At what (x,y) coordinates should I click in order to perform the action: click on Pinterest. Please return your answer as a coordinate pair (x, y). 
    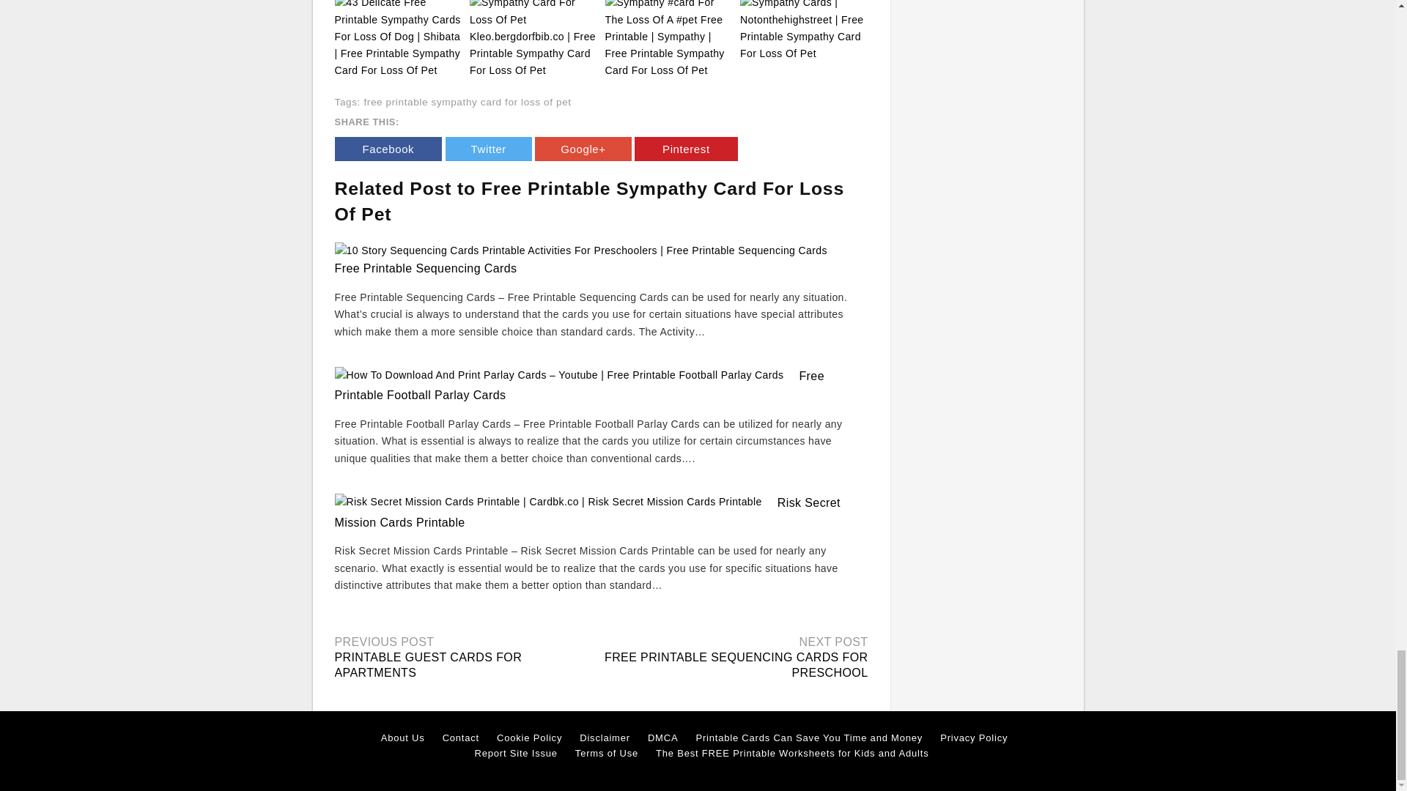
    Looking at the image, I should click on (686, 149).